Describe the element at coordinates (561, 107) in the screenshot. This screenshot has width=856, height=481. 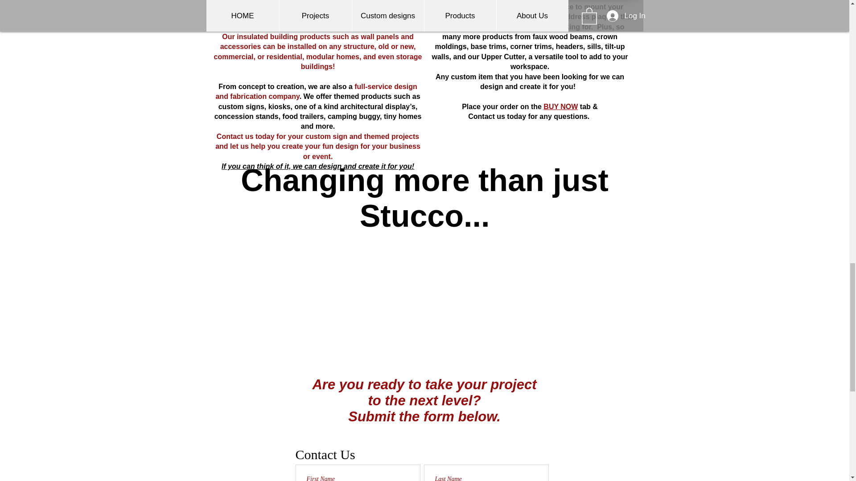
I see `BUY NOW` at that location.